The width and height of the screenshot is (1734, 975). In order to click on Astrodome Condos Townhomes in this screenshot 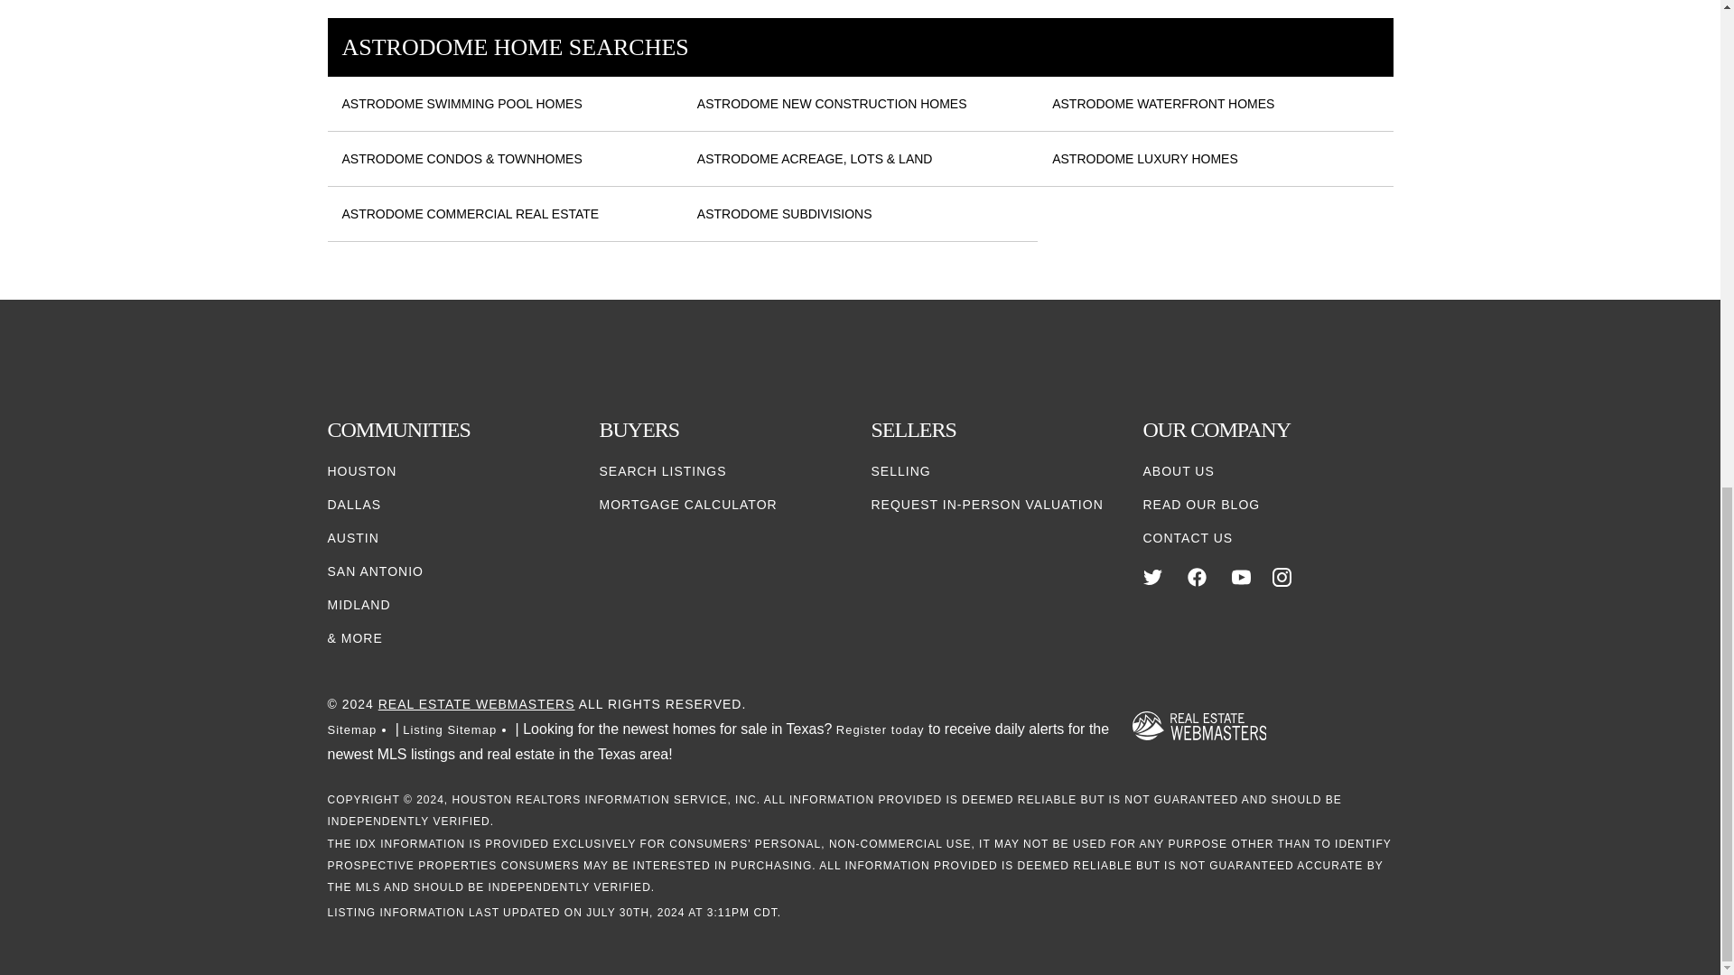, I will do `click(461, 159)`.